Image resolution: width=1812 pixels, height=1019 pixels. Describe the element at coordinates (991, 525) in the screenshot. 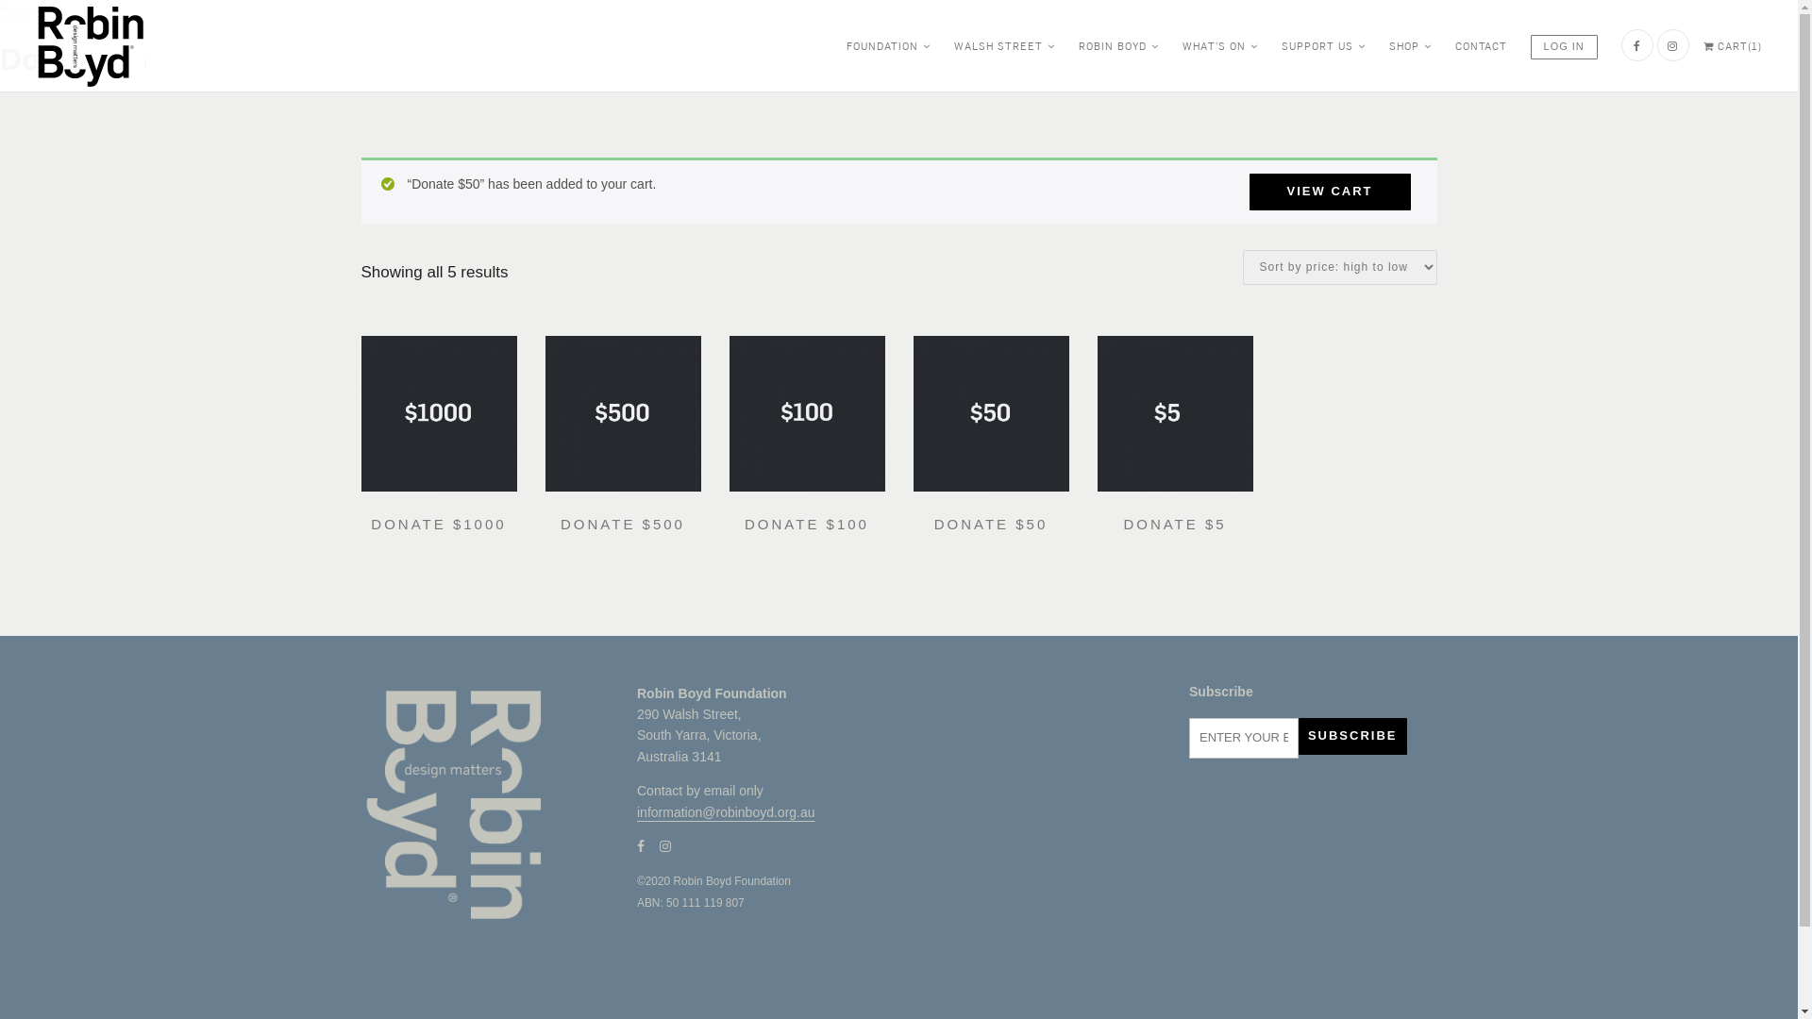

I see `DONATE $50` at that location.